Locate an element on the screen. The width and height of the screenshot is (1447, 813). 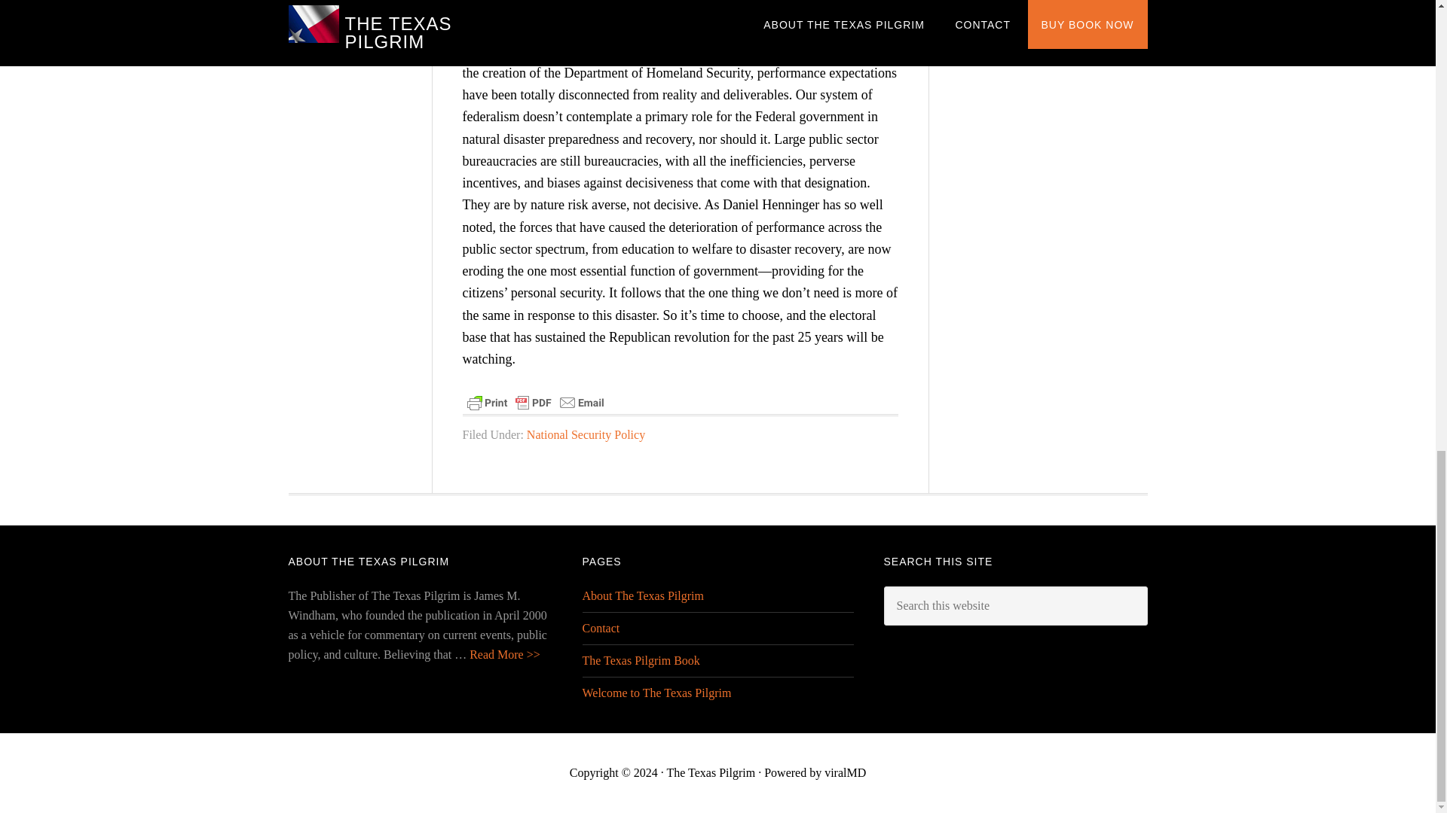
Welcome to The Texas Pilgrim is located at coordinates (656, 693).